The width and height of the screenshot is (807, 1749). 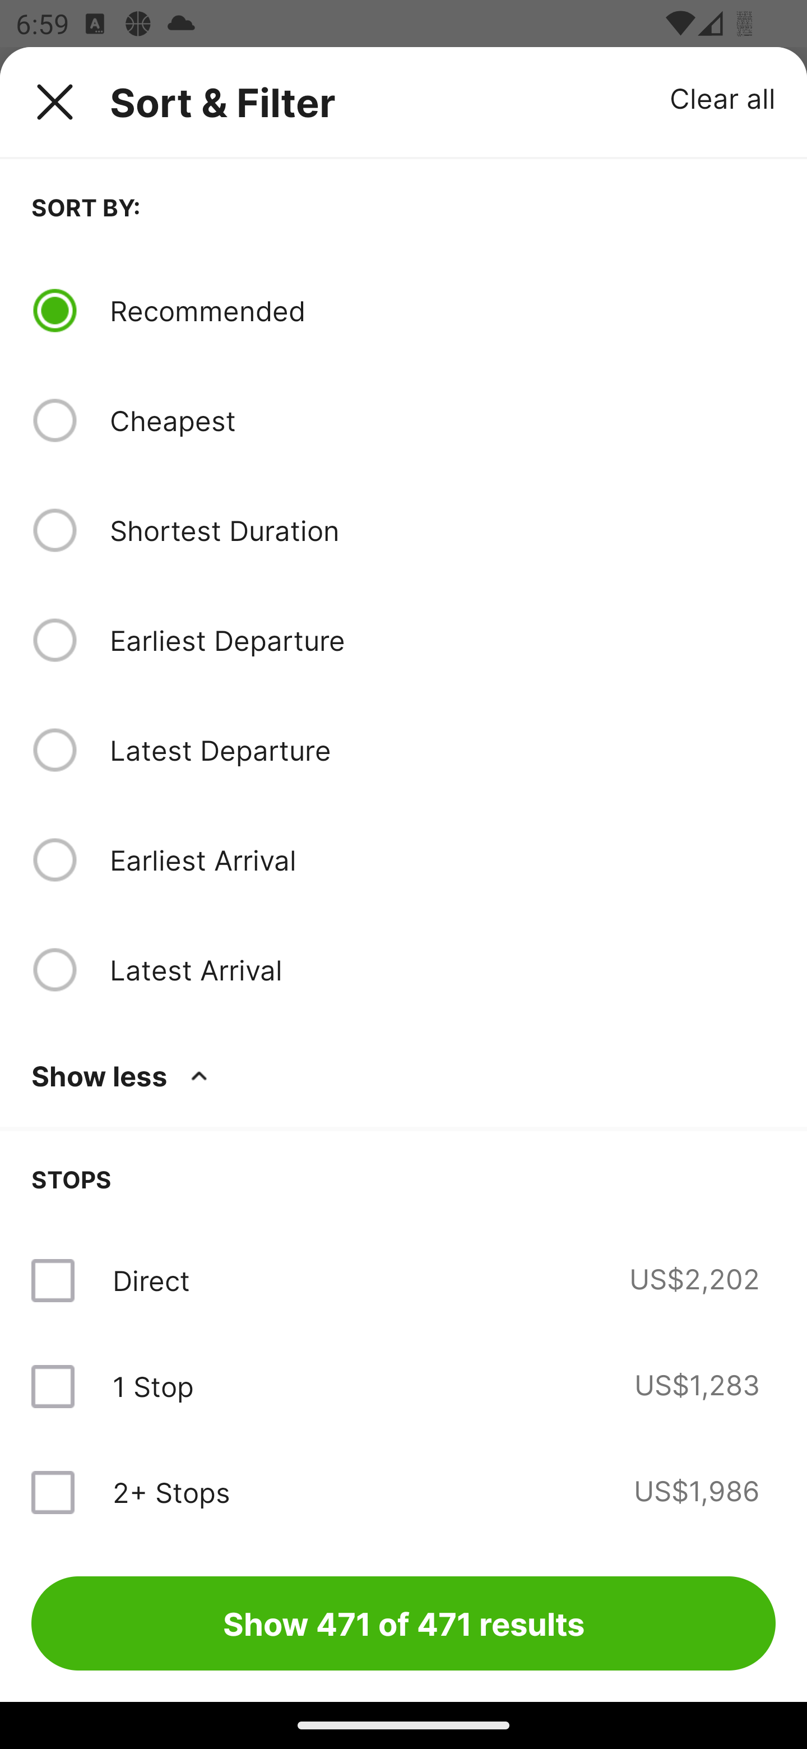 I want to click on 1 Stop US$1,283, so click(x=403, y=1386).